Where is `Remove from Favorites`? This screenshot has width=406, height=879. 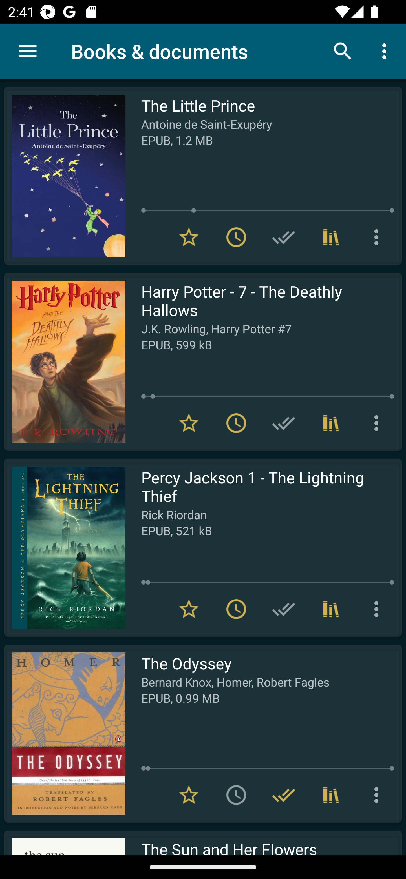
Remove from Favorites is located at coordinates (189, 609).